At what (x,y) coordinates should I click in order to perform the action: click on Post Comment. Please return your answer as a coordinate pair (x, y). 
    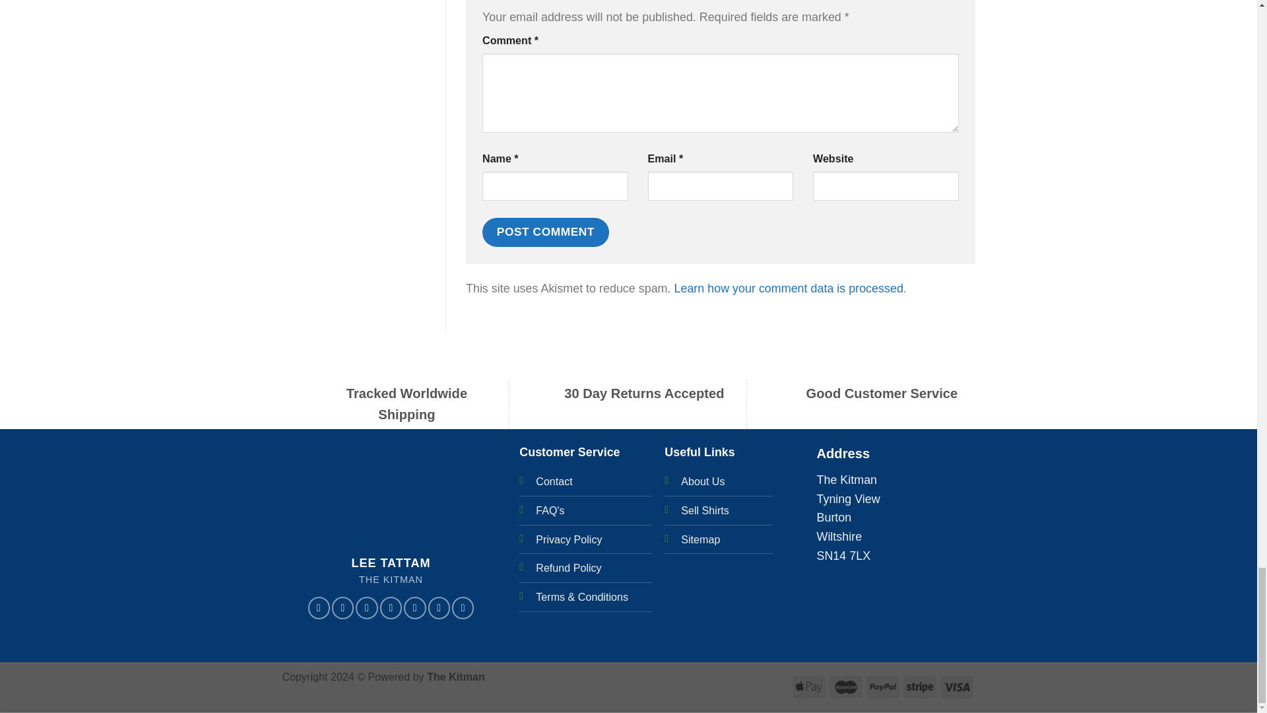
    Looking at the image, I should click on (546, 232).